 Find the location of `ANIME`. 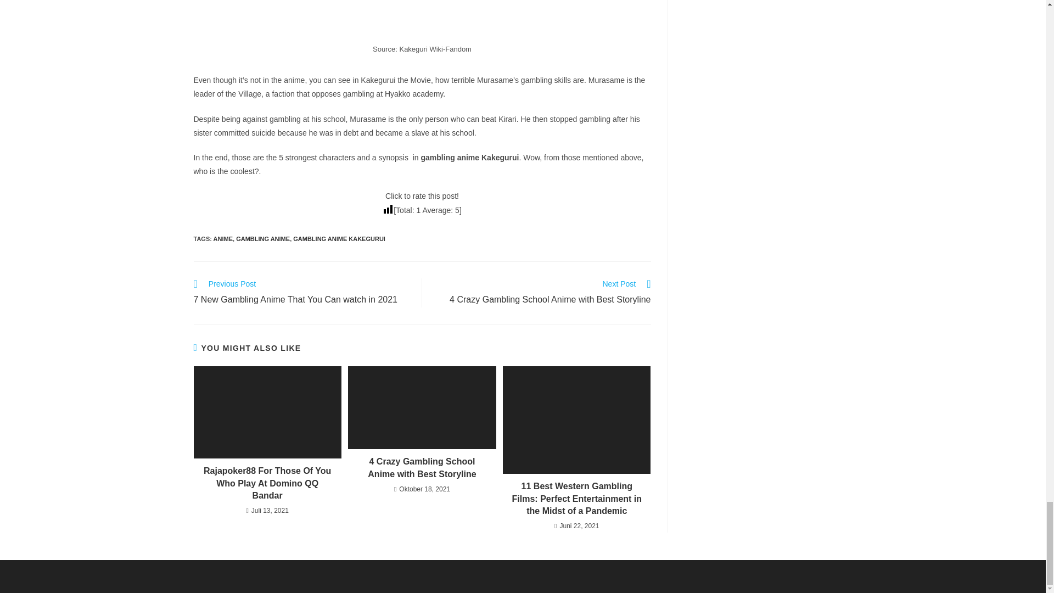

ANIME is located at coordinates (223, 238).